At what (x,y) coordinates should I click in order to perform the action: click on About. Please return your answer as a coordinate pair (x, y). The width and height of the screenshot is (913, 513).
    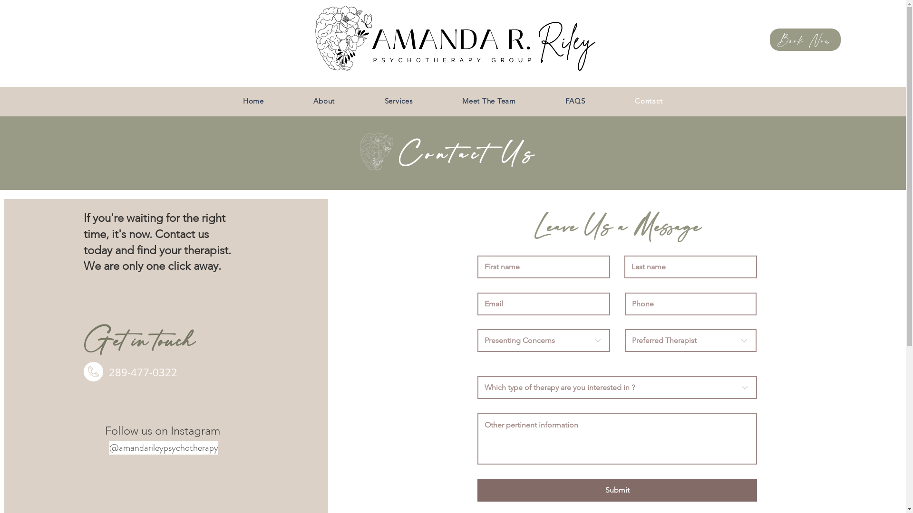
    Looking at the image, I should click on (324, 101).